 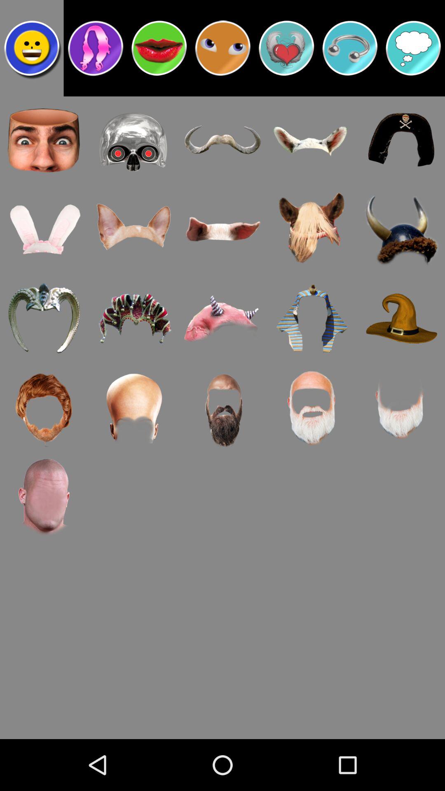 What do you see at coordinates (32, 48) in the screenshot?
I see `select facemarks tab` at bounding box center [32, 48].